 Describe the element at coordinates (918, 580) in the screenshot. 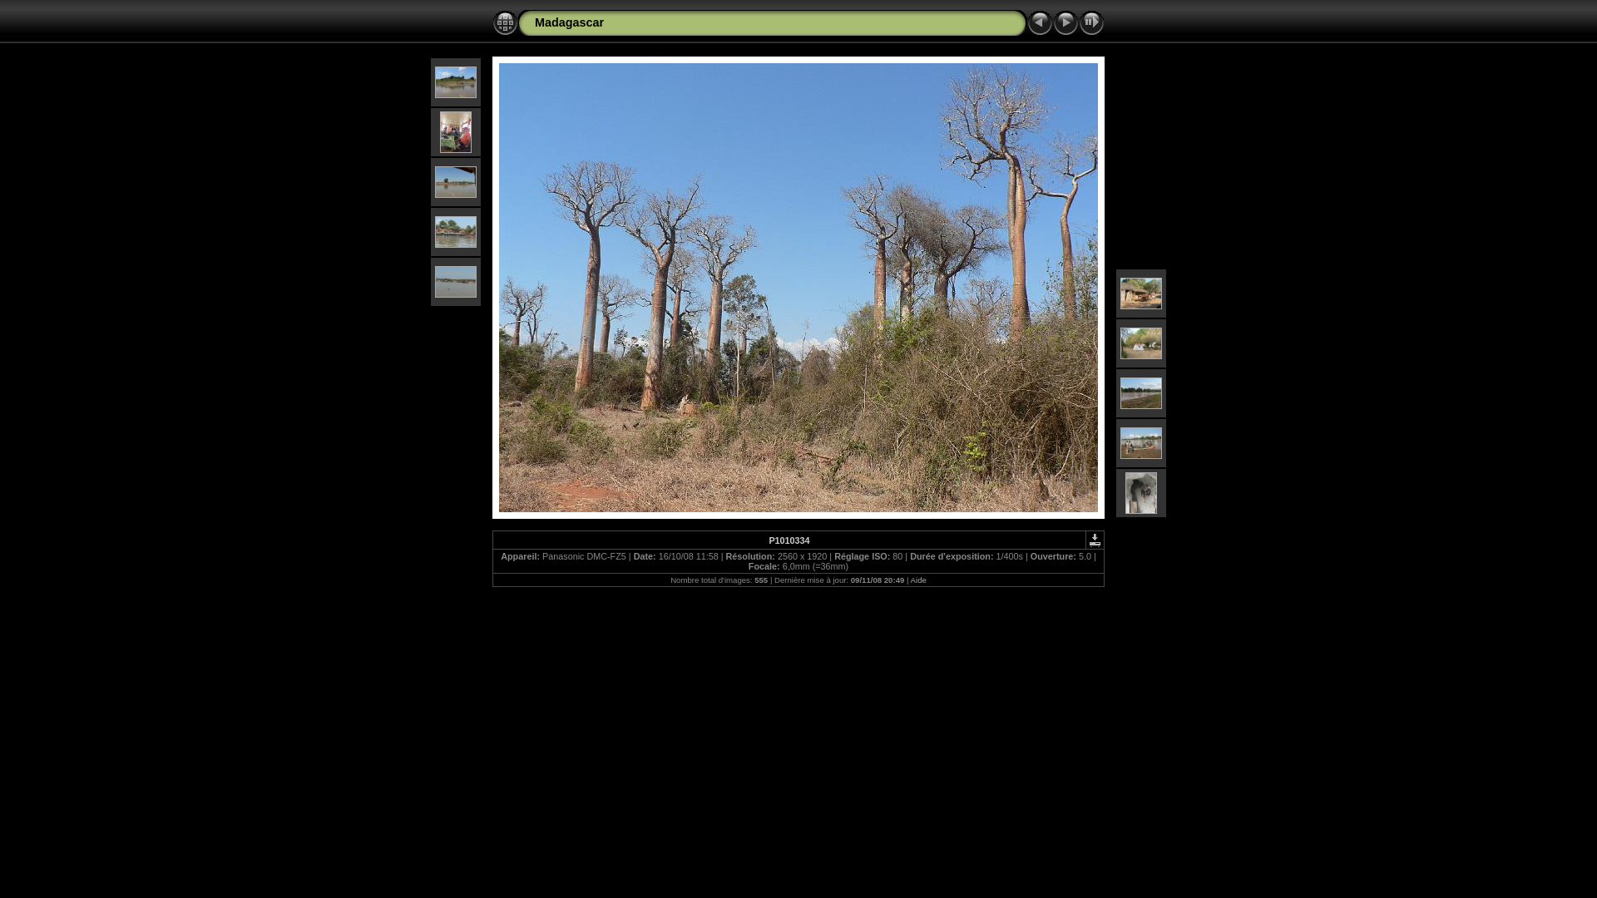

I see `Aide` at that location.